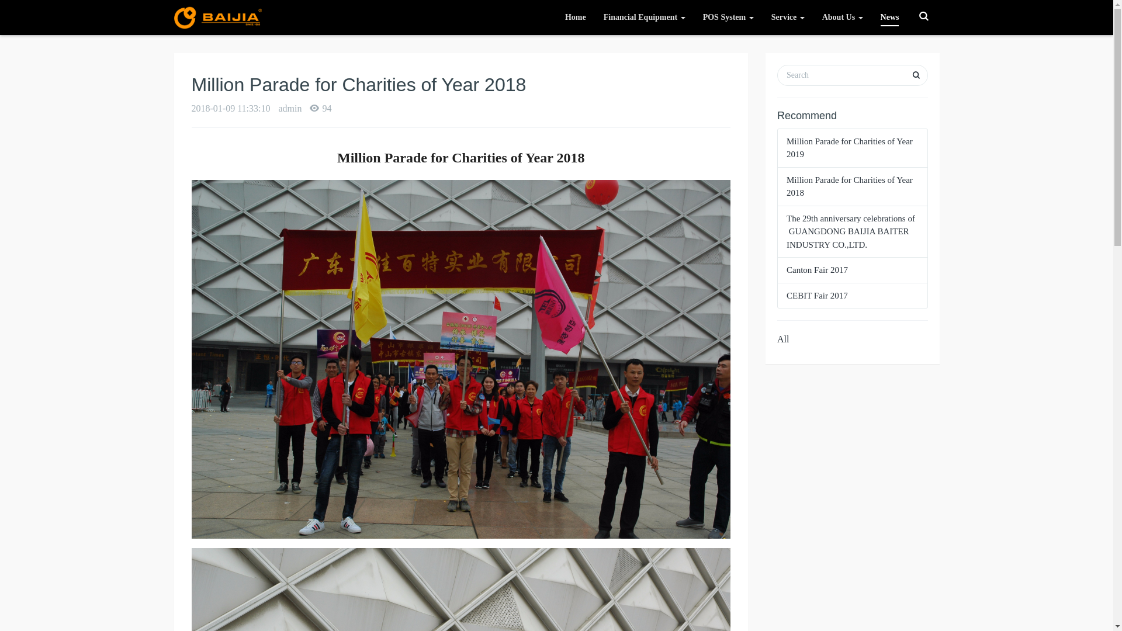 This screenshot has height=631, width=1122. I want to click on News, so click(890, 18).